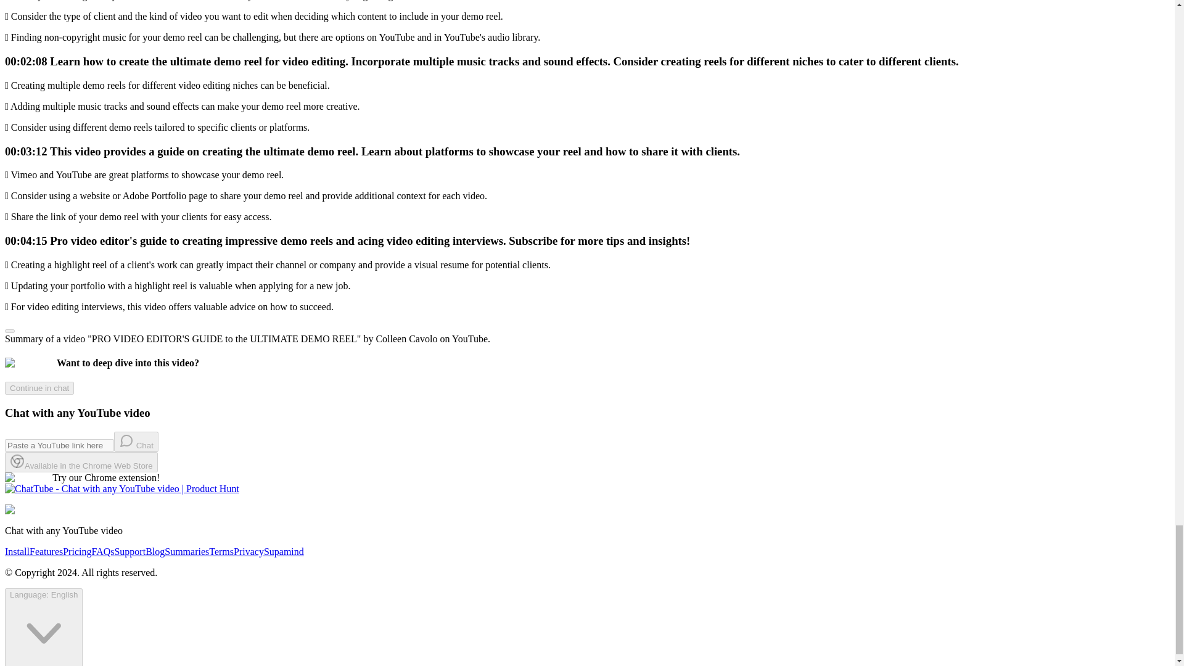 The height and width of the screenshot is (666, 1184). I want to click on Supamind, so click(284, 551).